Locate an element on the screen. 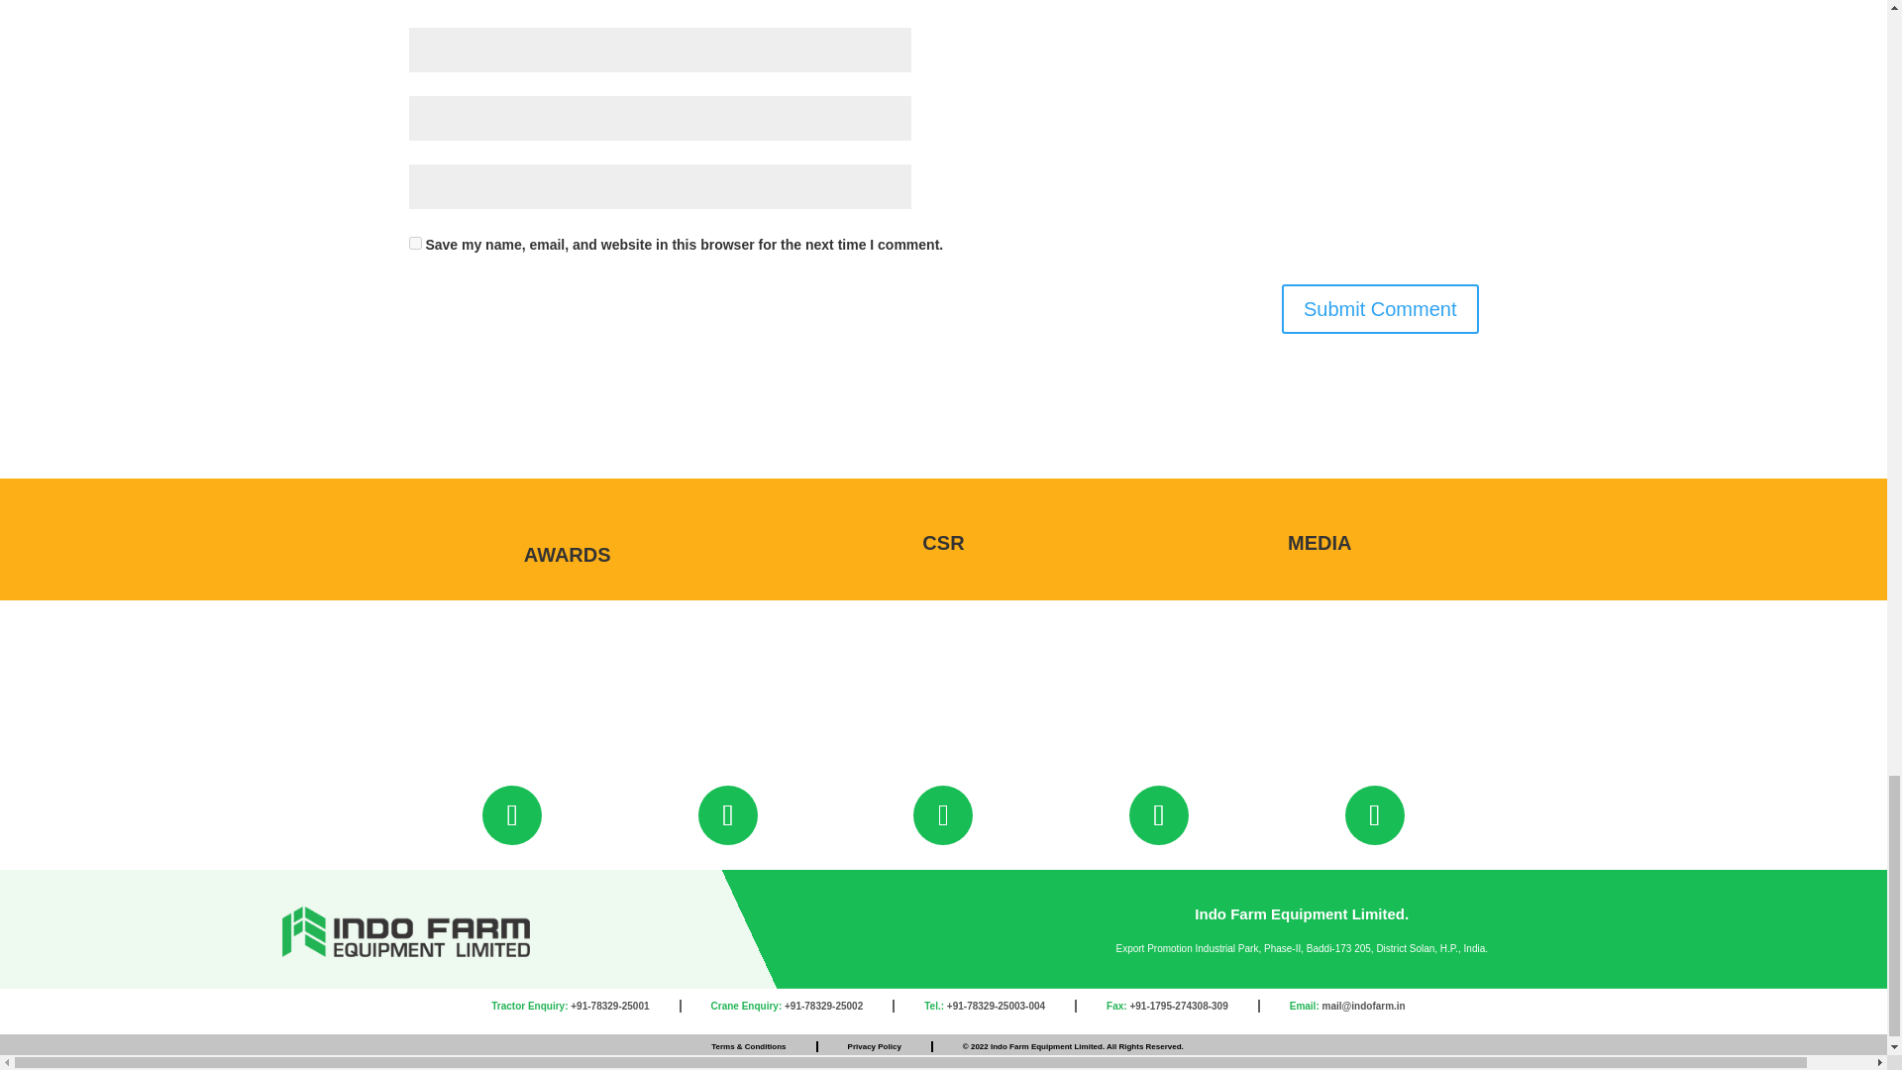  Follow on Instagram is located at coordinates (727, 814).